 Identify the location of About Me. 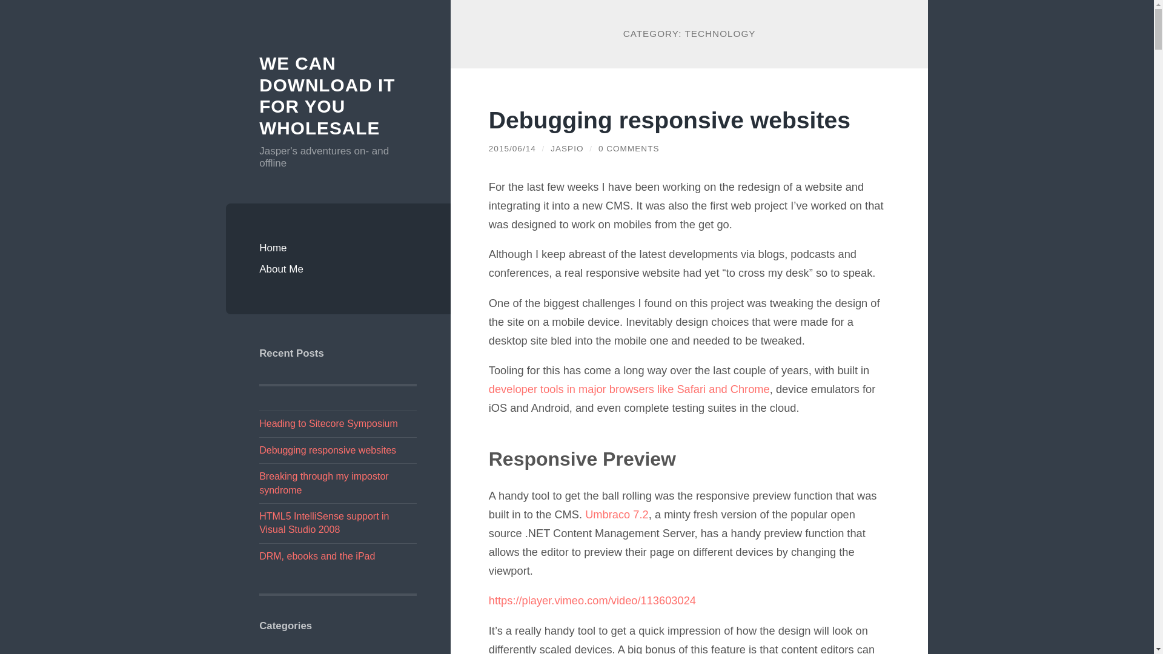
(338, 269).